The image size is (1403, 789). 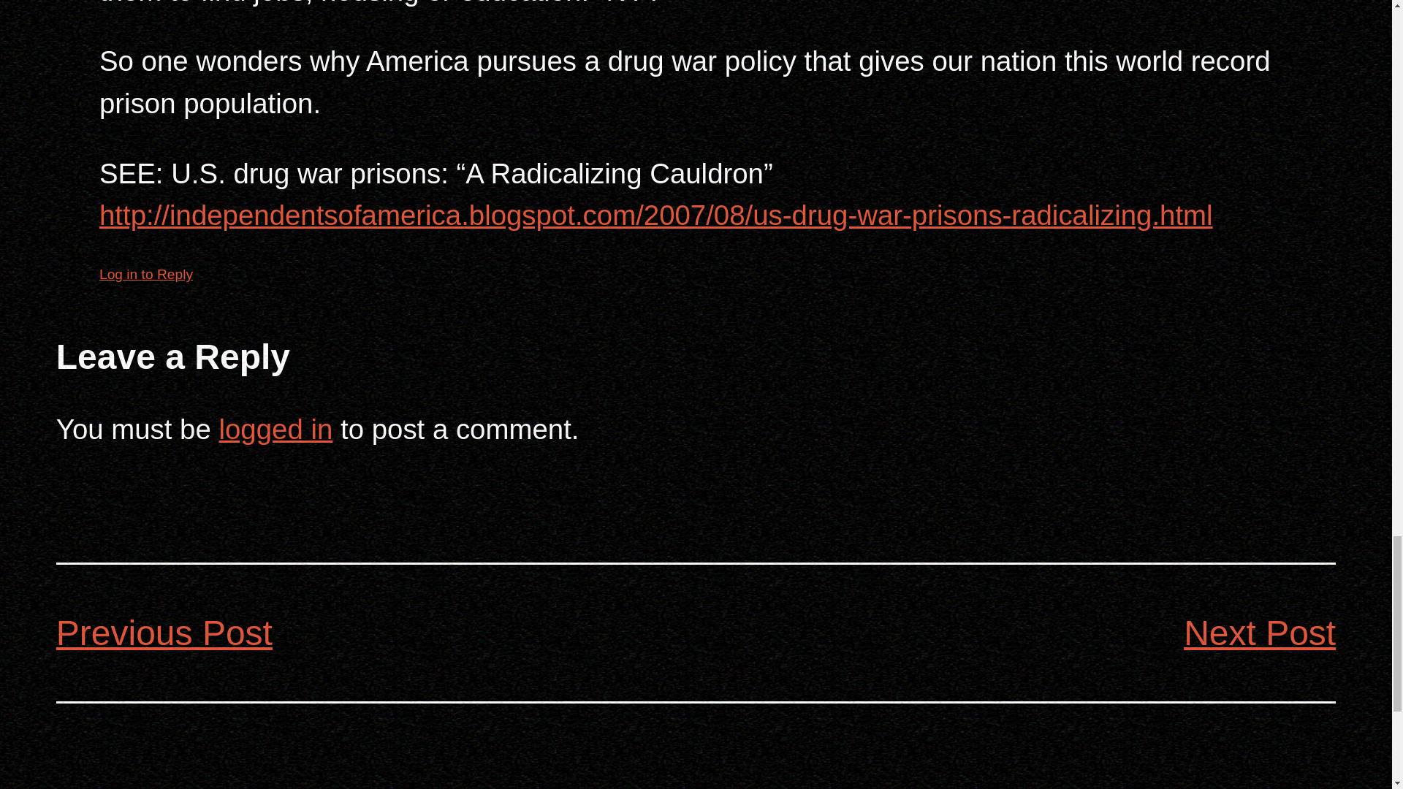 What do you see at coordinates (164, 633) in the screenshot?
I see `Previous Post` at bounding box center [164, 633].